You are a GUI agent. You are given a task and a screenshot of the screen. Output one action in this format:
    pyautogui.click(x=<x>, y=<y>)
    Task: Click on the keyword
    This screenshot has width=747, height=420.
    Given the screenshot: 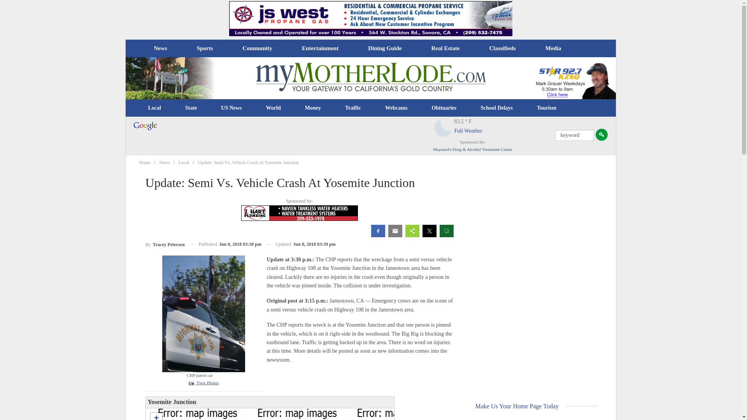 What is the action you would take?
    pyautogui.click(x=574, y=135)
    